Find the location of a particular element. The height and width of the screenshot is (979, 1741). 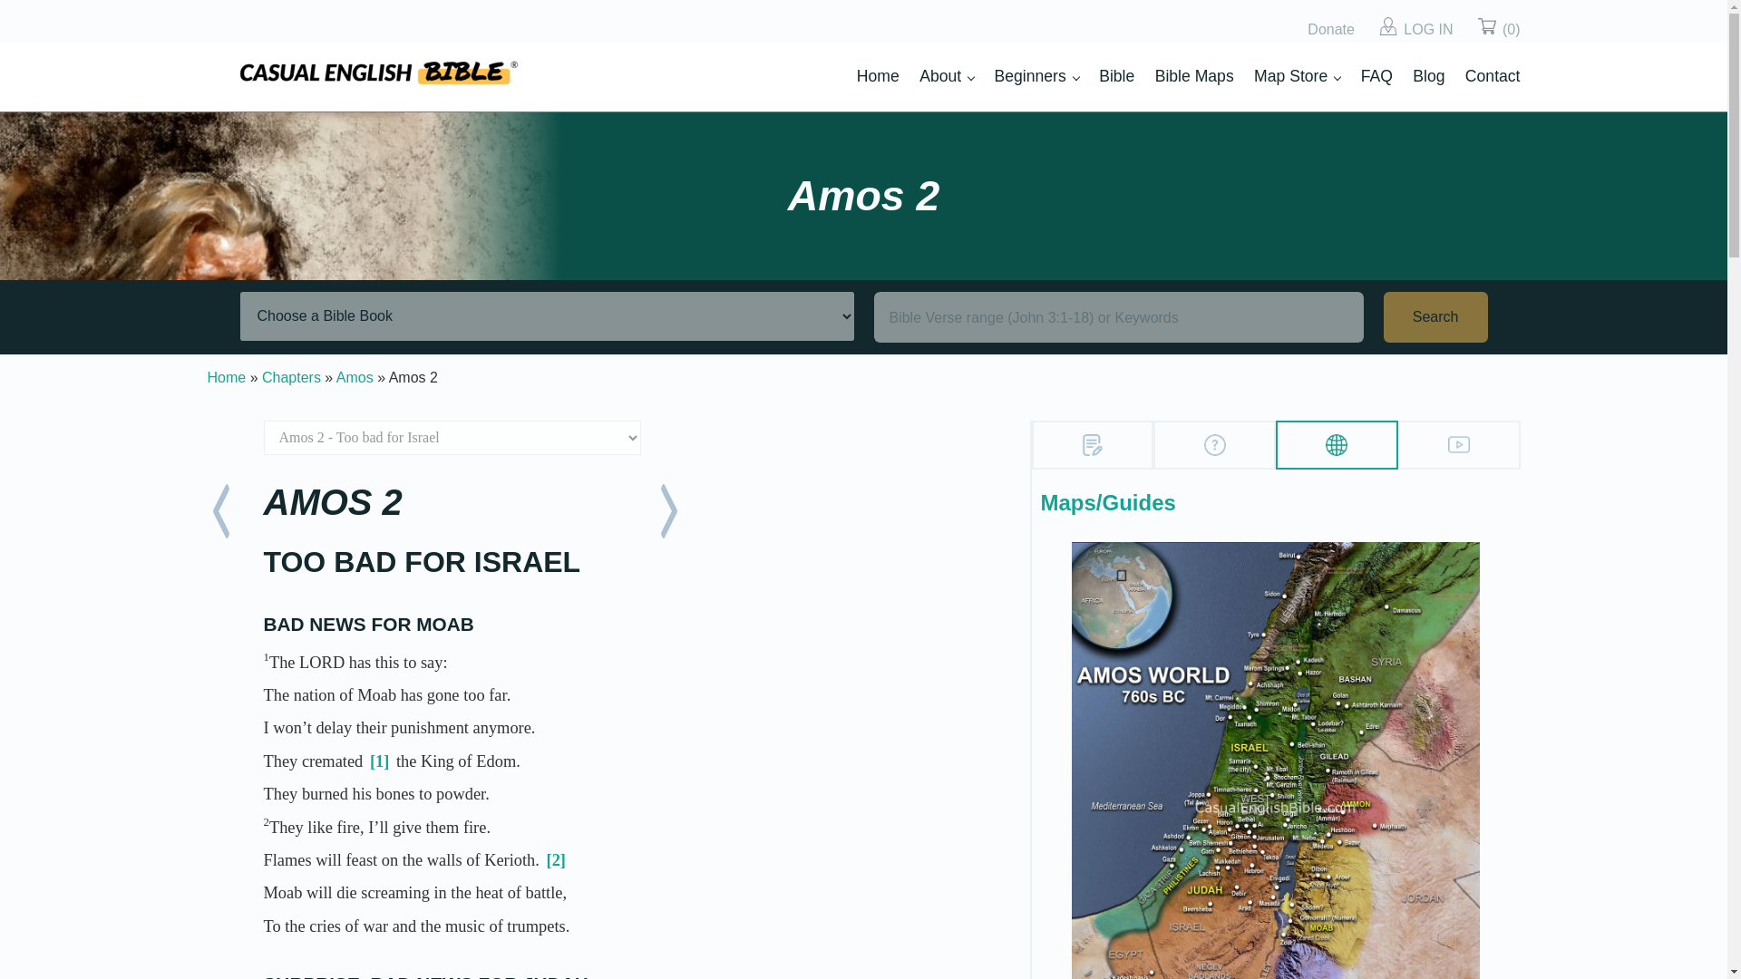

FAQ is located at coordinates (1376, 77).